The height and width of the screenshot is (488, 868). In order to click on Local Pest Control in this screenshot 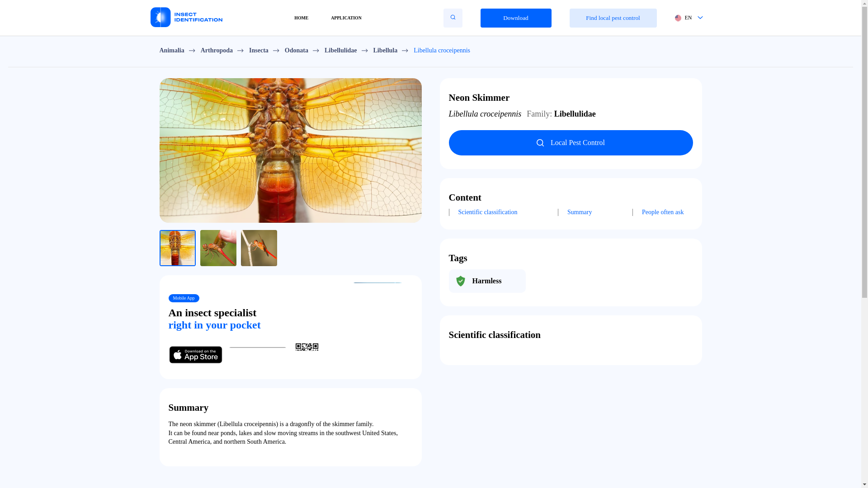, I will do `click(571, 137)`.